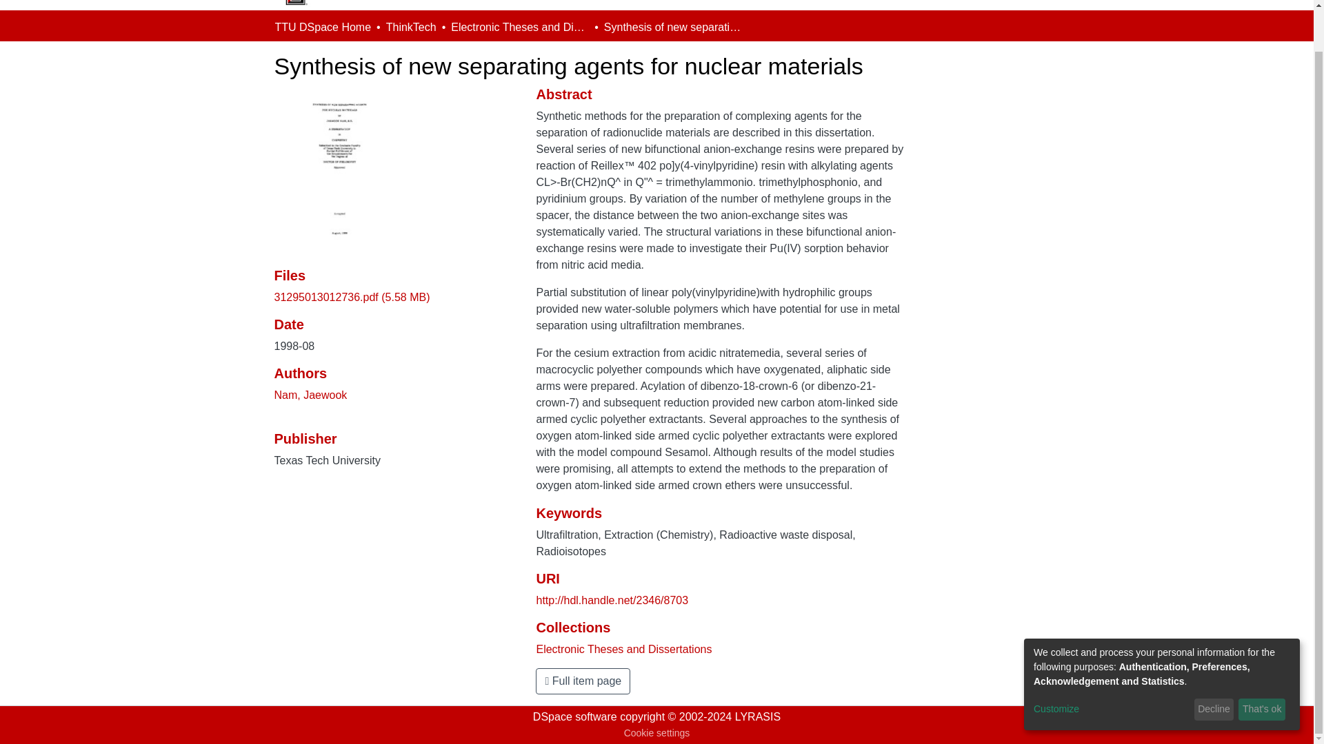 This screenshot has height=744, width=1324. What do you see at coordinates (322, 28) in the screenshot?
I see `TTU DSpace Home` at bounding box center [322, 28].